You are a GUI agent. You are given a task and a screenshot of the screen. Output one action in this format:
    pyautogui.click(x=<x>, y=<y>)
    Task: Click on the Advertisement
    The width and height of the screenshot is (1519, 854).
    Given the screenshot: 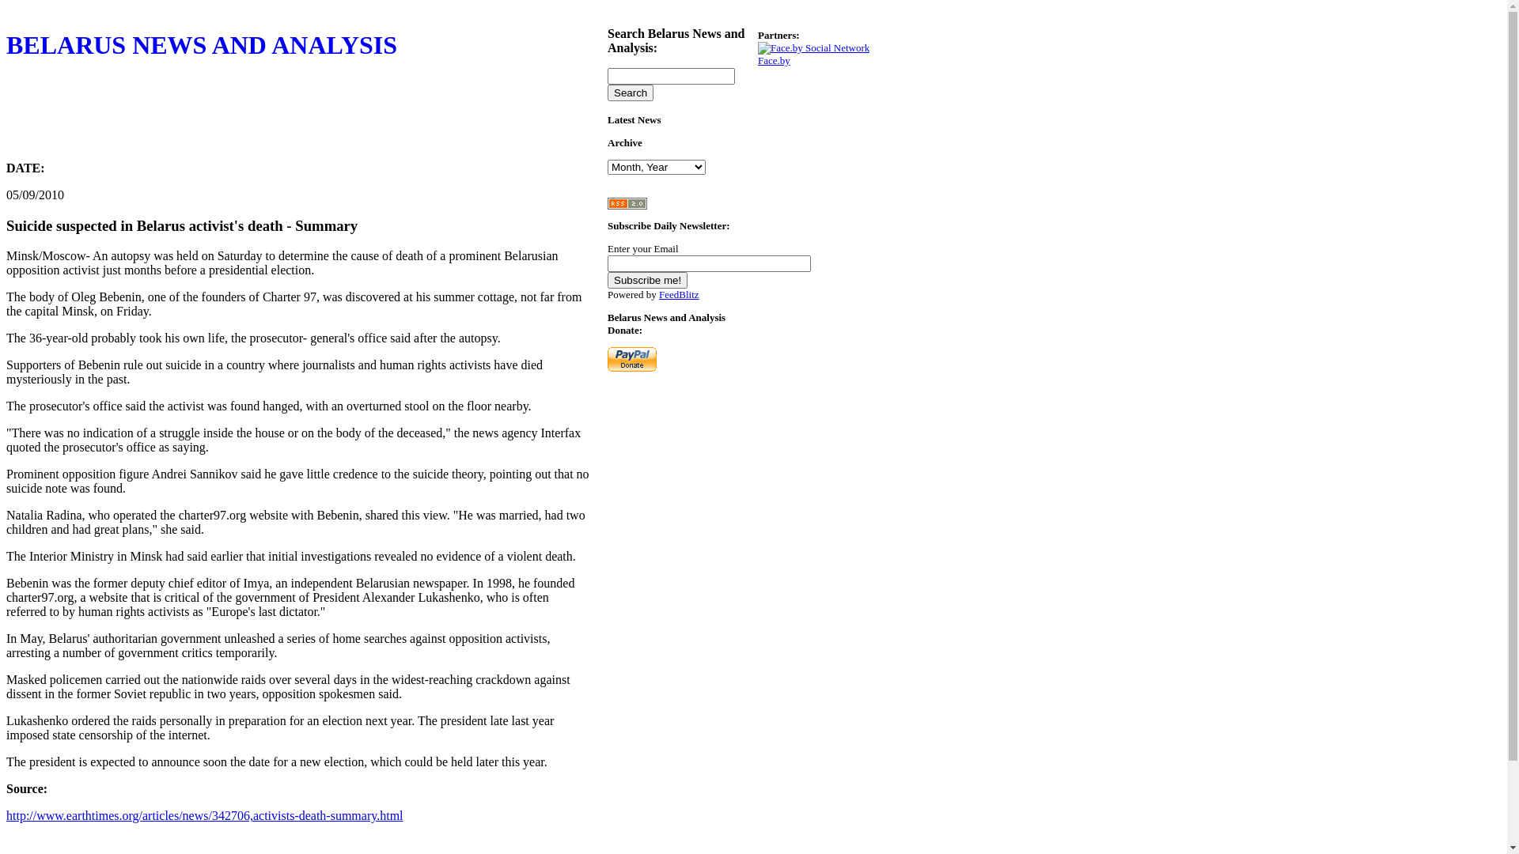 What is the action you would take?
    pyautogui.click(x=294, y=113)
    